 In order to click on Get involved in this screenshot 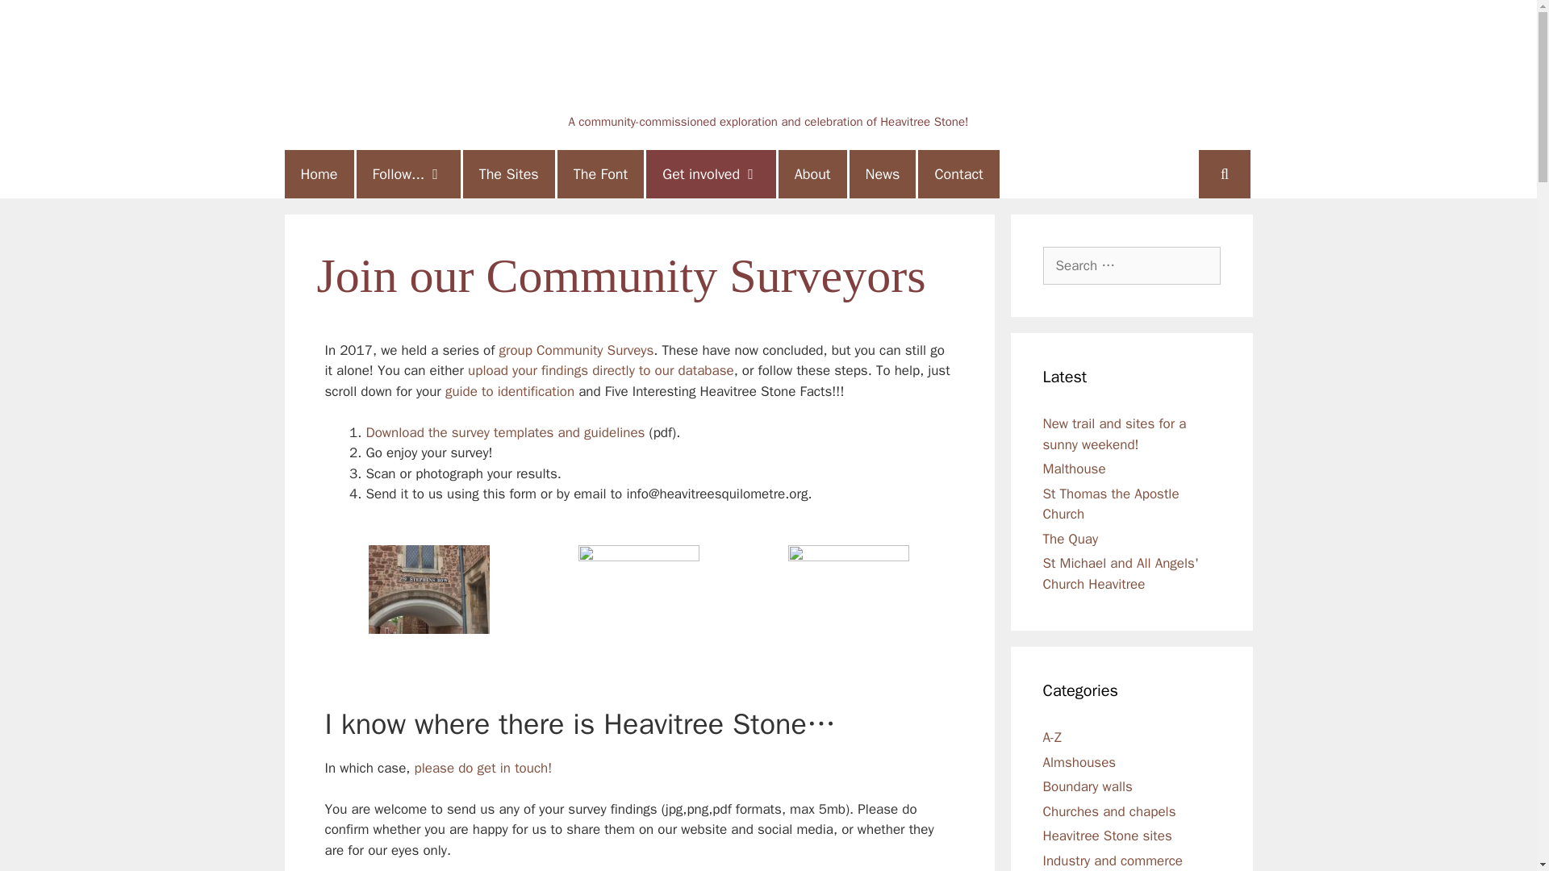, I will do `click(710, 174)`.